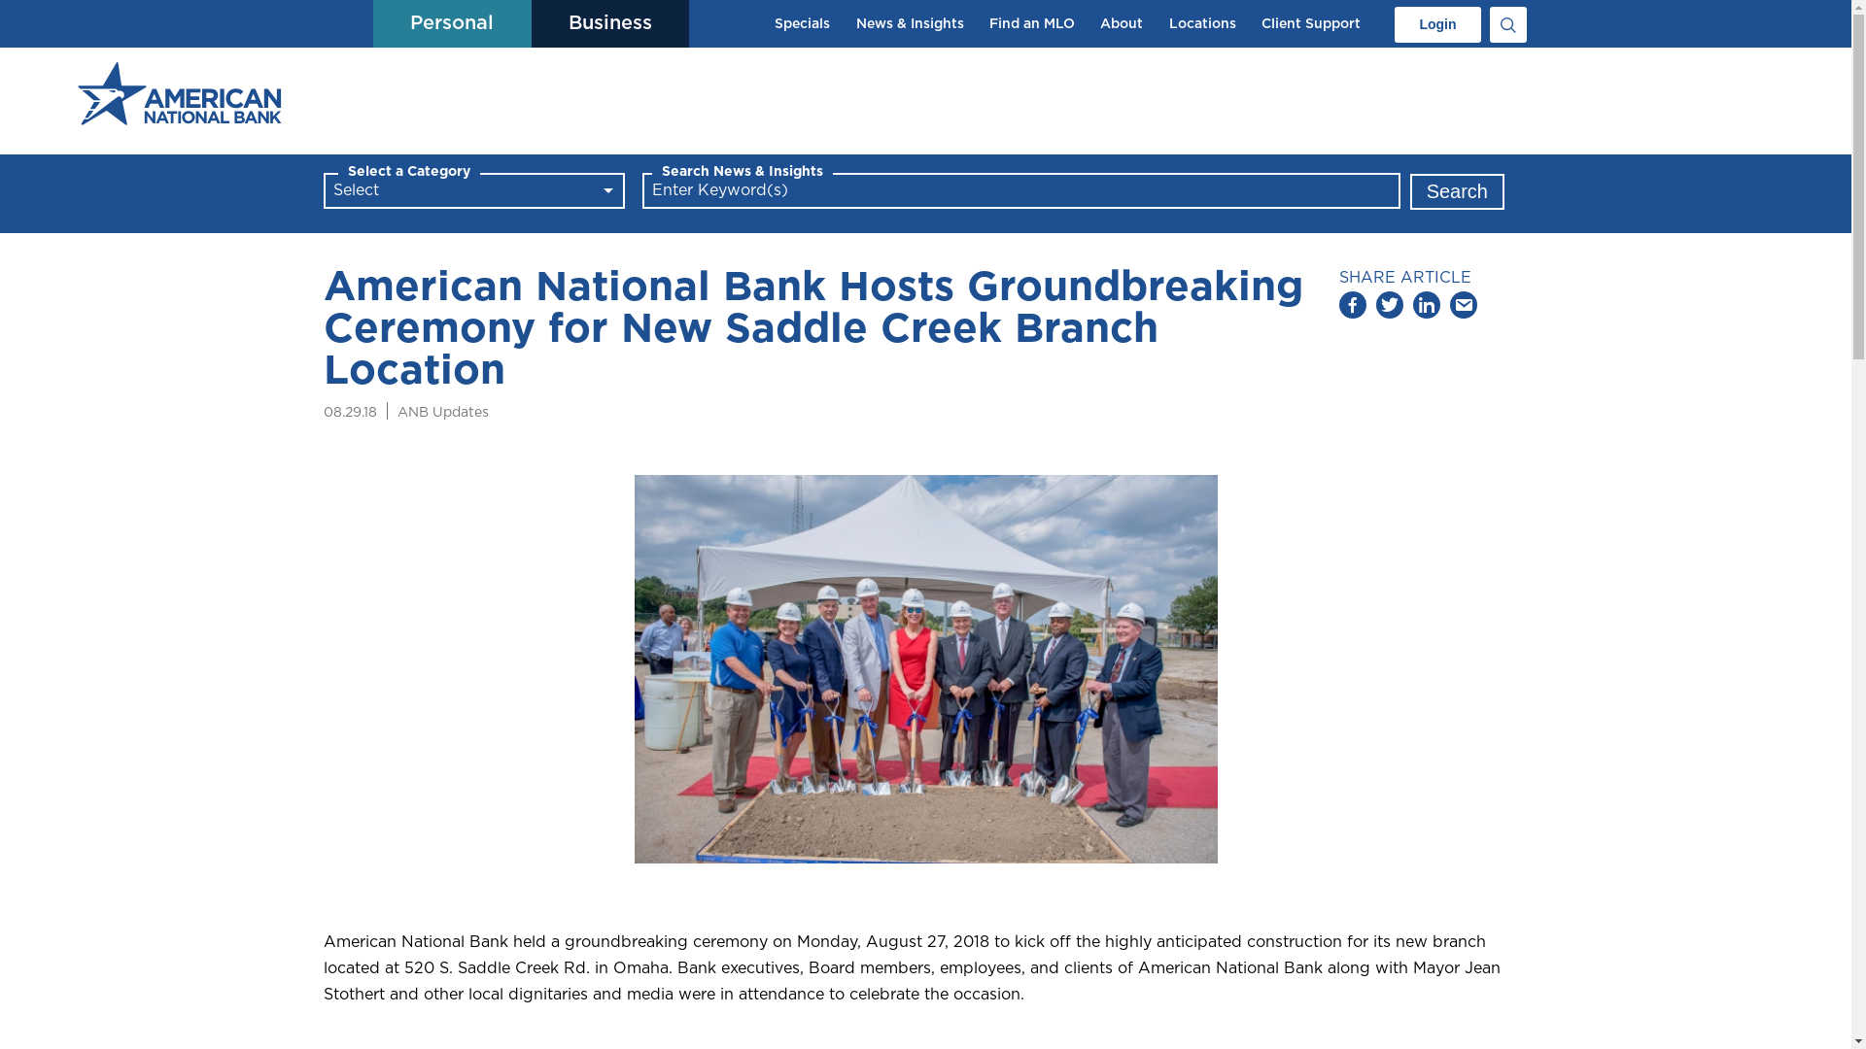  I want to click on Personal, so click(452, 23).